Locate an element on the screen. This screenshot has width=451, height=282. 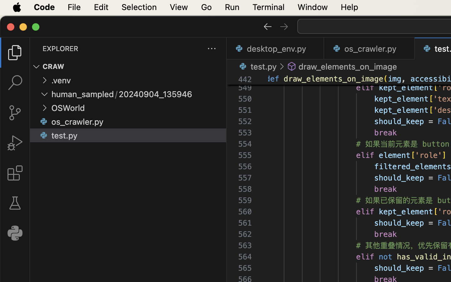
 is located at coordinates (44, 135).